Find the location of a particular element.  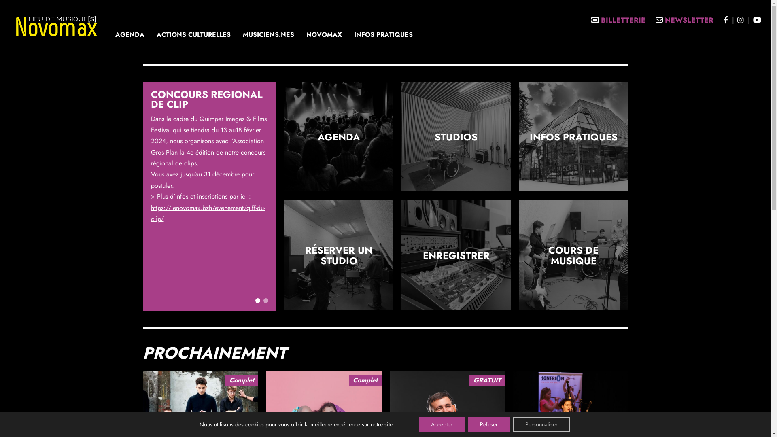

NEWSLETTER is located at coordinates (685, 20).